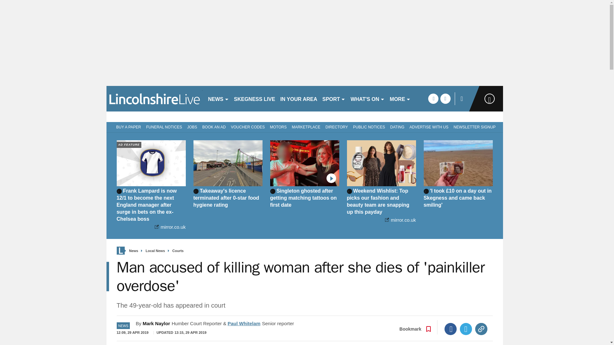  Describe the element at coordinates (255, 98) in the screenshot. I see `SKEGNESS LIVE` at that location.